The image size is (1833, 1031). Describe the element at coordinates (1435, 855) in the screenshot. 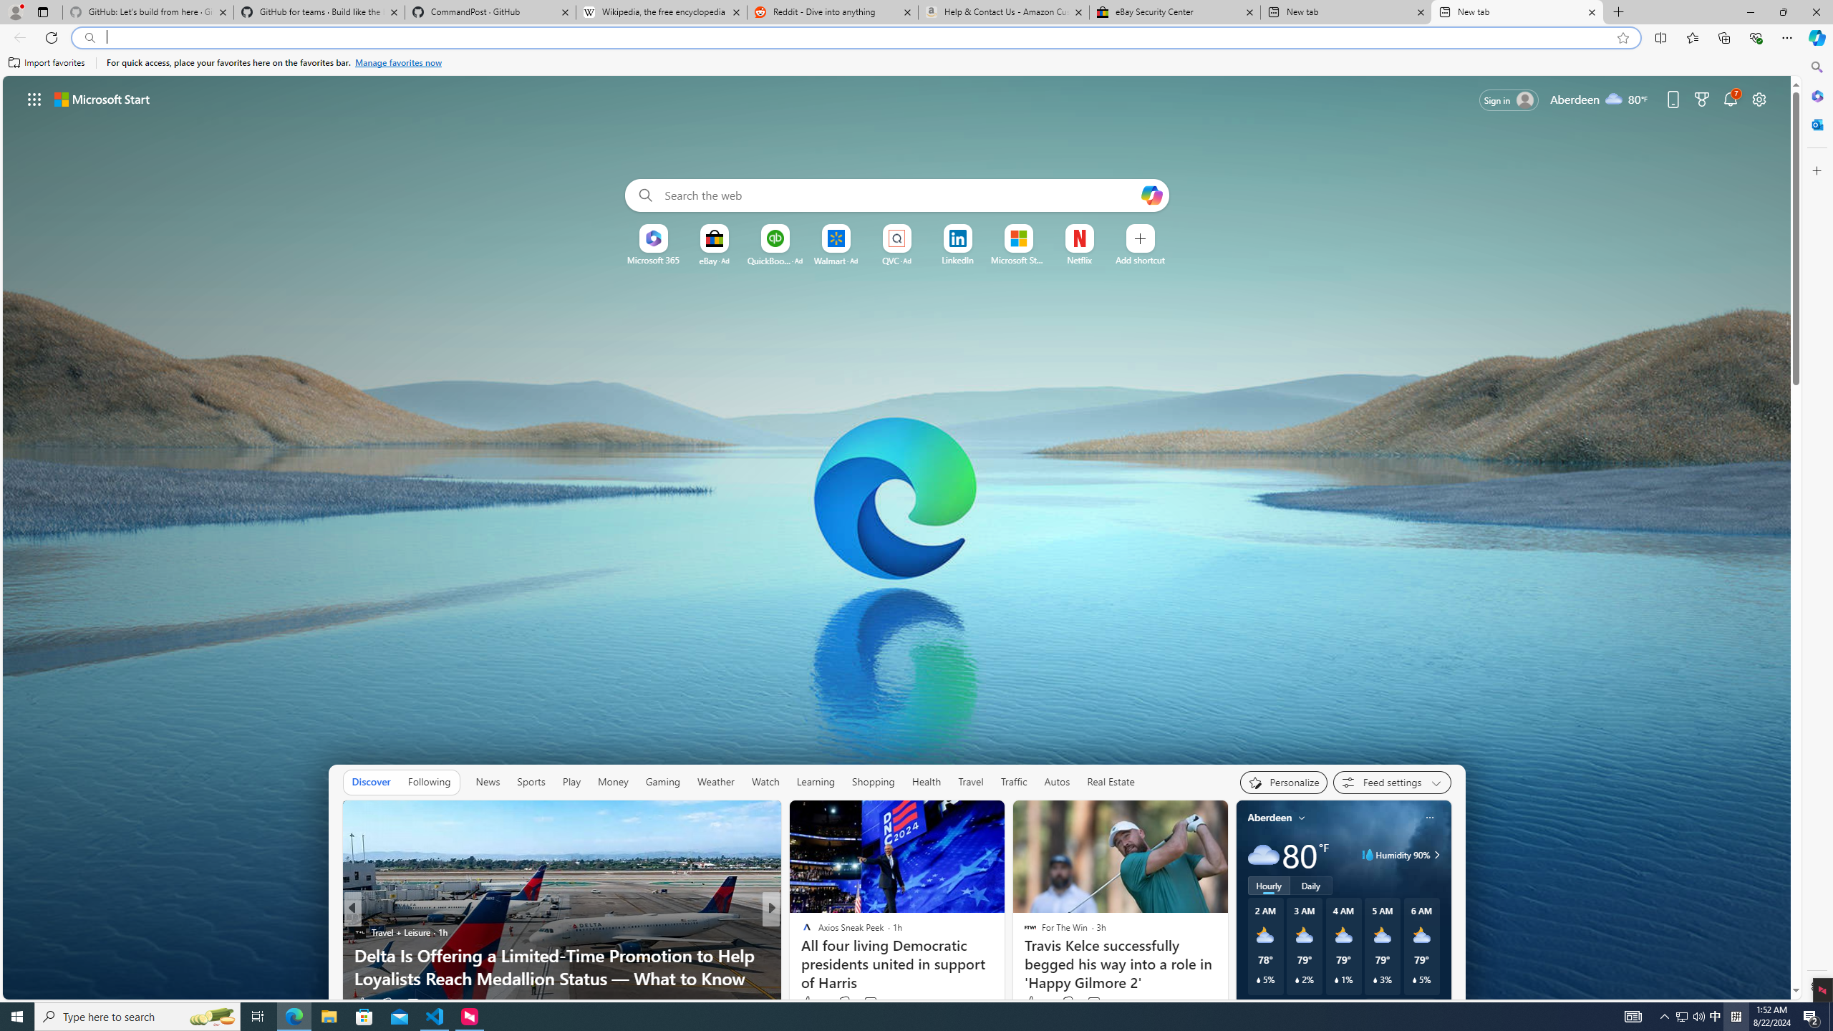

I see `Humidity 90%` at that location.